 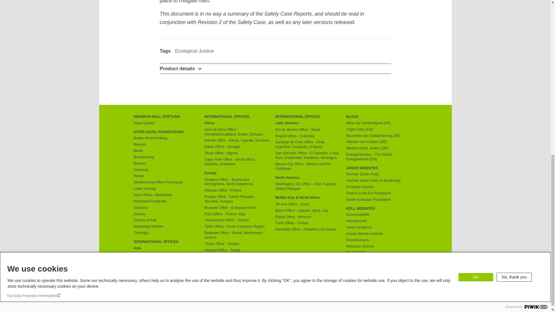 I want to click on Brandenburg, so click(x=166, y=157).